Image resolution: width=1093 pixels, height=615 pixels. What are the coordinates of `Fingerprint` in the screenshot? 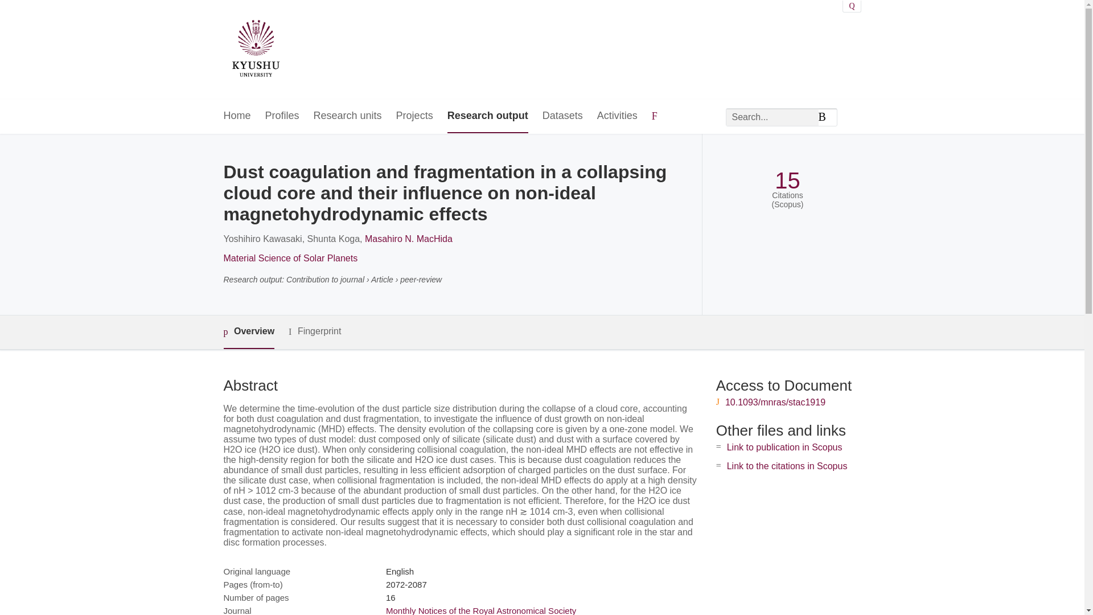 It's located at (314, 331).